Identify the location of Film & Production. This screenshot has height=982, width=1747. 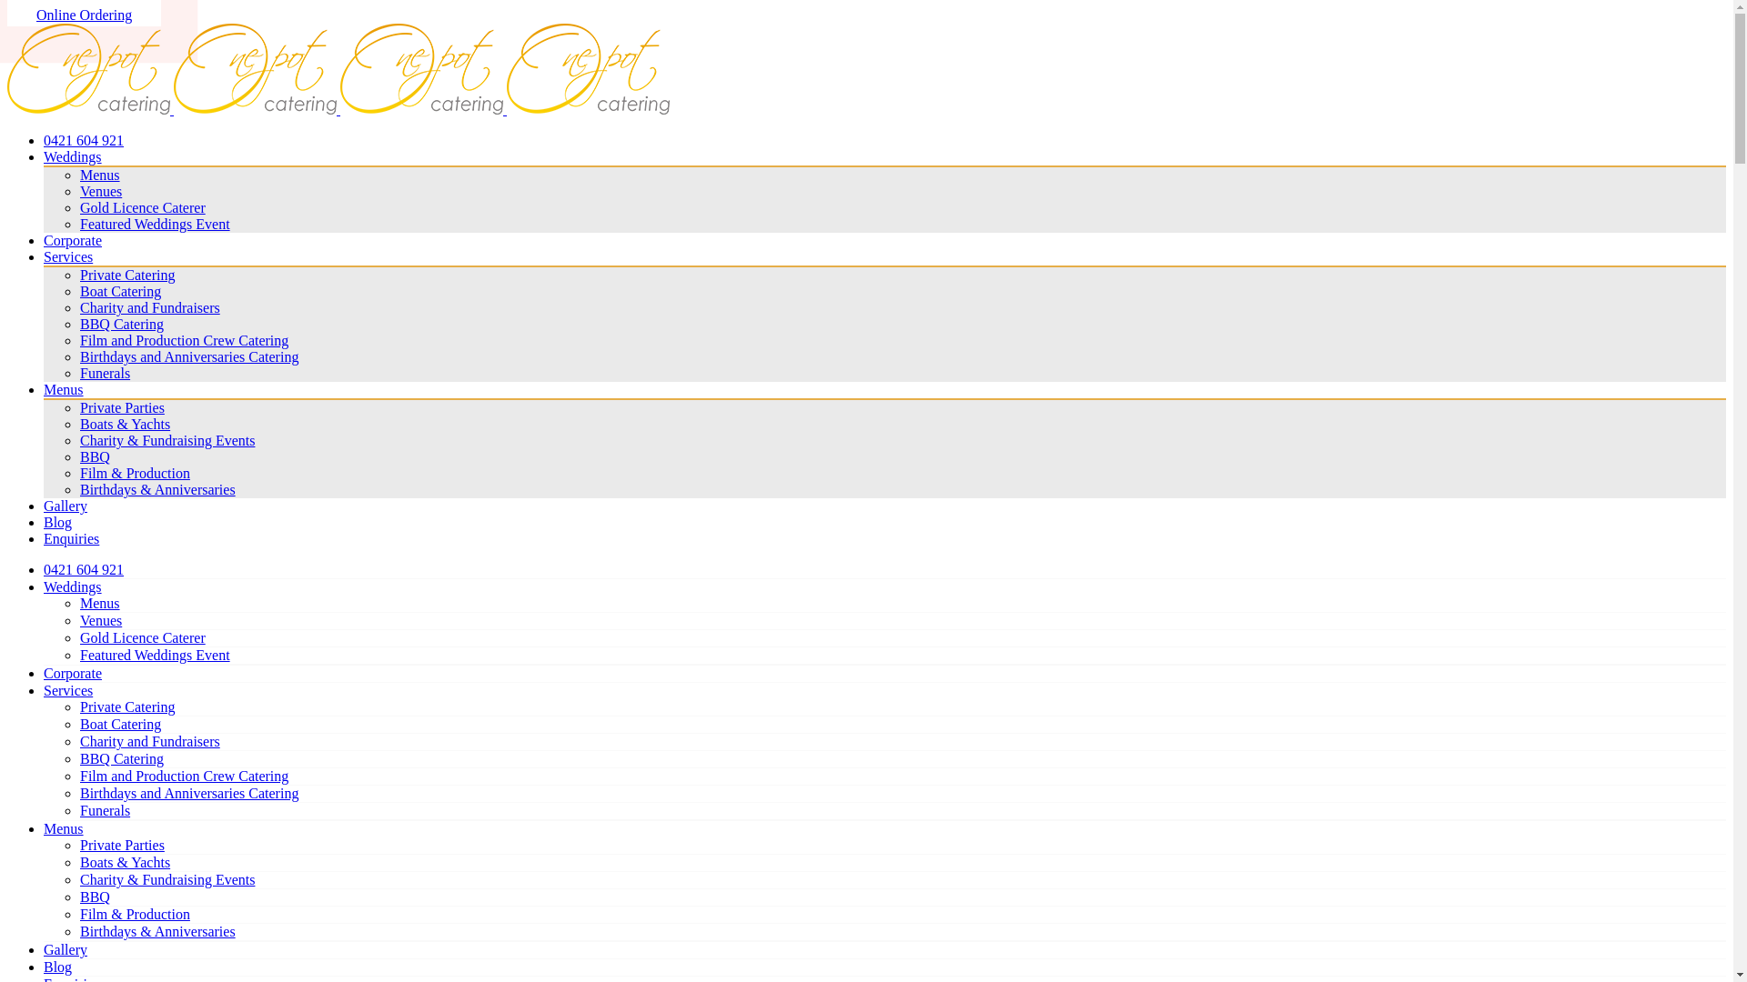
(135, 915).